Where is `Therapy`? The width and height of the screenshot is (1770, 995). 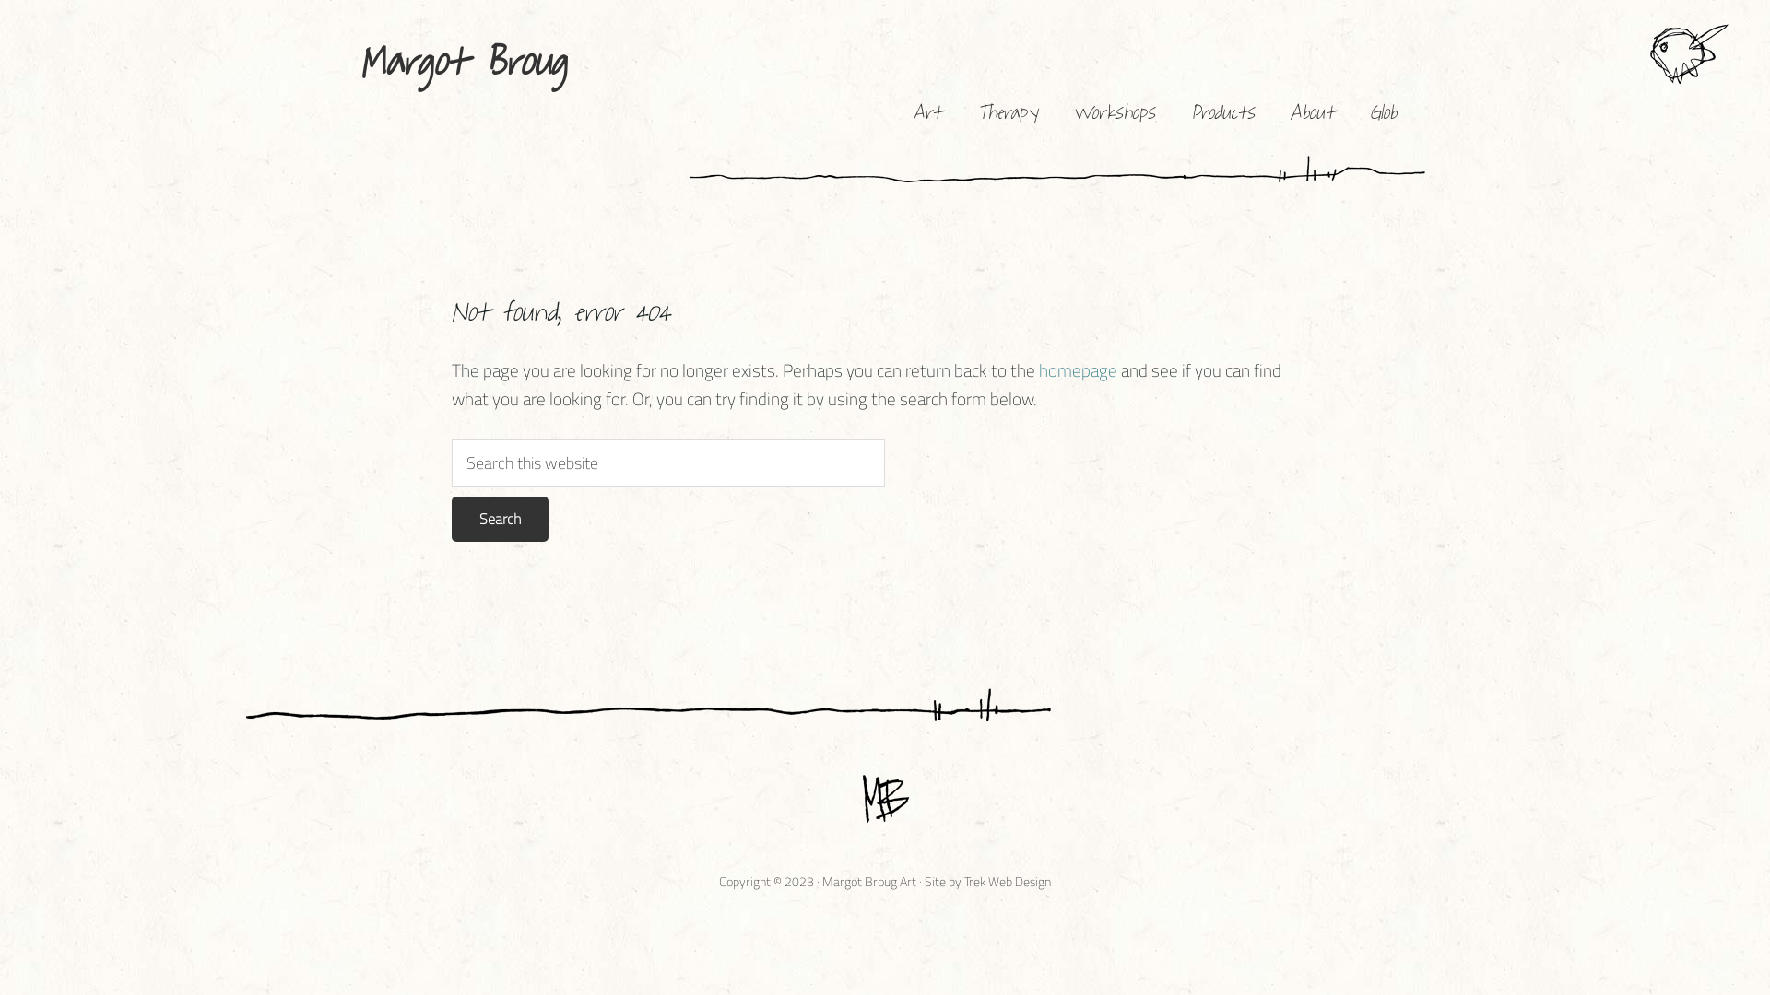
Therapy is located at coordinates (1007, 113).